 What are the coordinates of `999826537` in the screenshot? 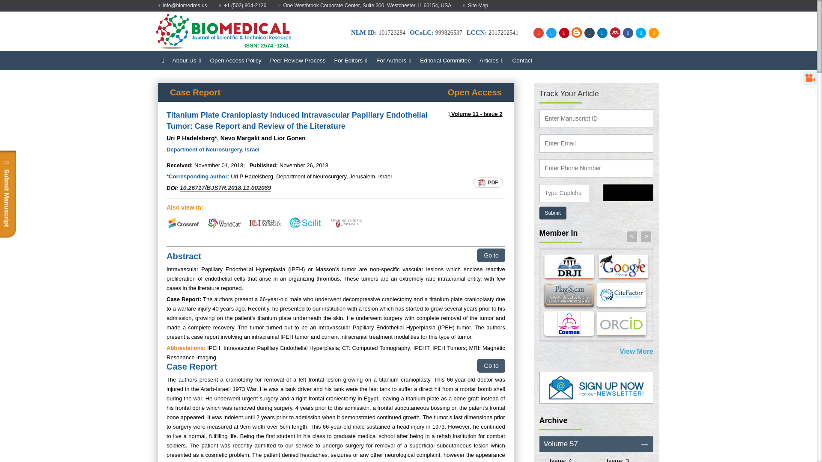 It's located at (449, 33).